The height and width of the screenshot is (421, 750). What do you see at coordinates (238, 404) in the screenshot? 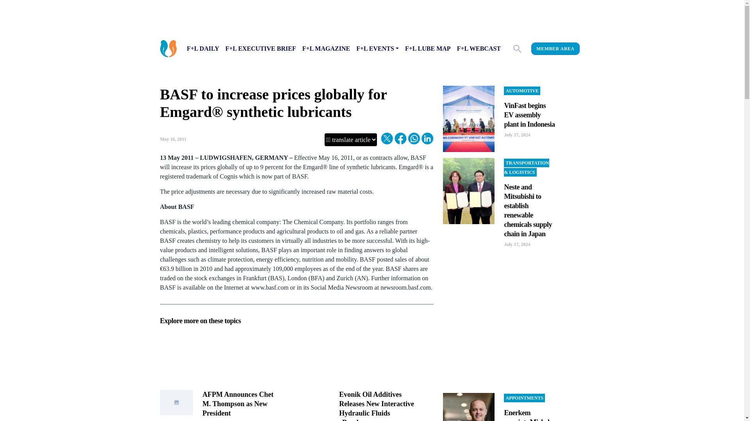
I see `AFPM Announces Chet M. Thompson as New President` at bounding box center [238, 404].